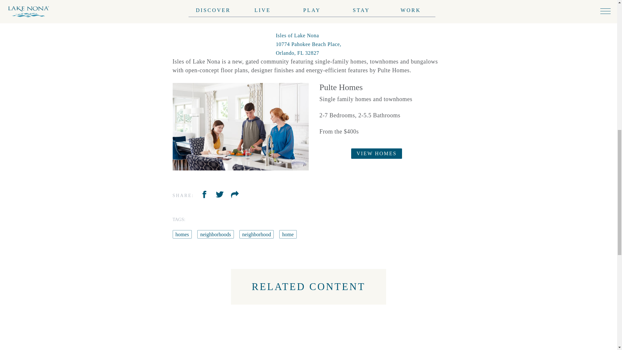  What do you see at coordinates (182, 234) in the screenshot?
I see `homes` at bounding box center [182, 234].